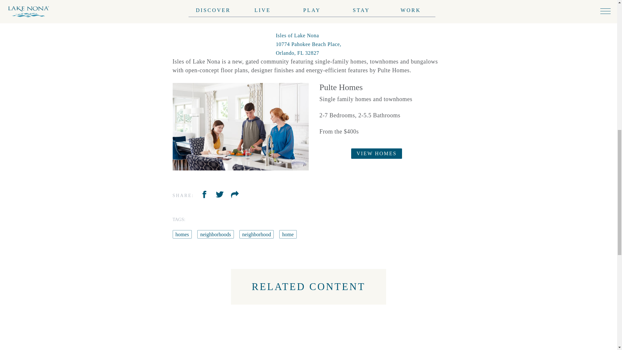  What do you see at coordinates (182, 234) in the screenshot?
I see `homes` at bounding box center [182, 234].